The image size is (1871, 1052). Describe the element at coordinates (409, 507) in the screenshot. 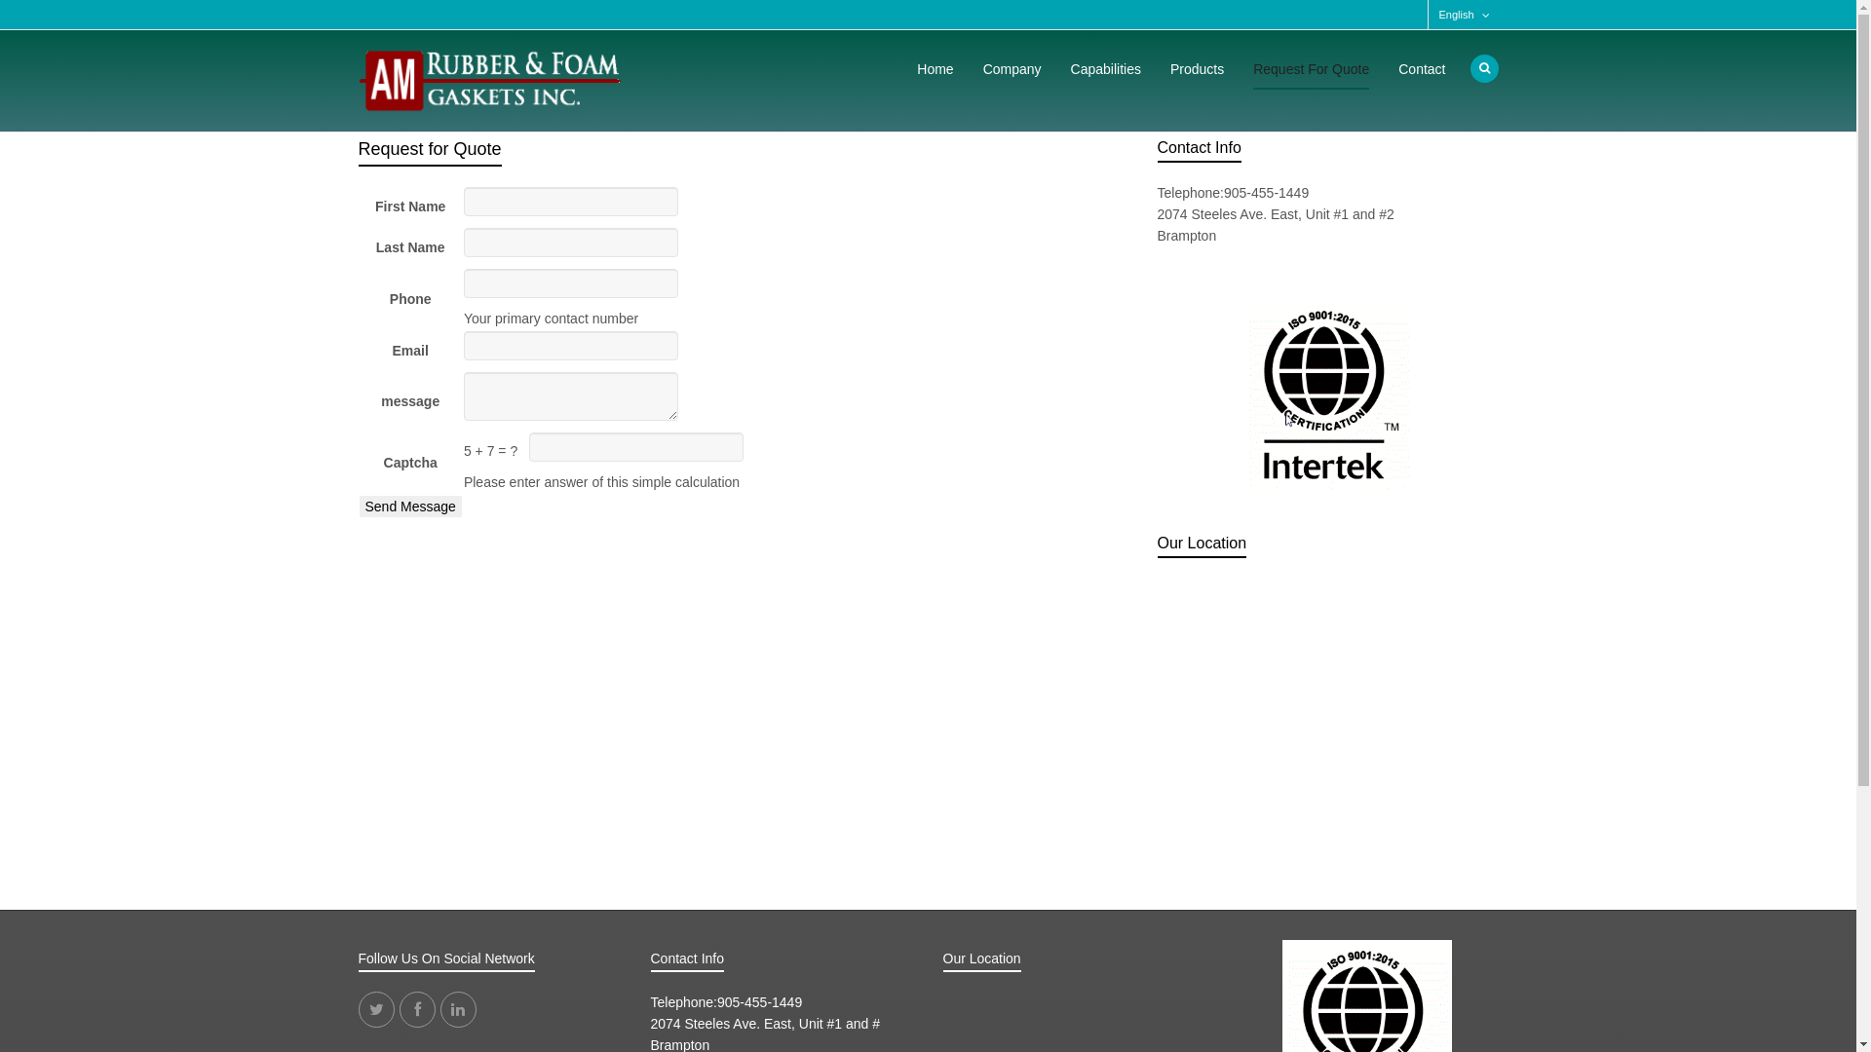

I see `Send Message` at that location.